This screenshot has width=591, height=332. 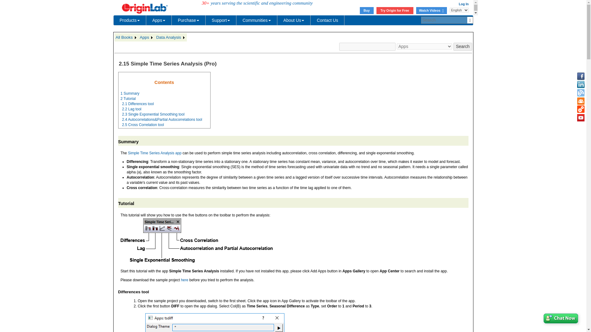 I want to click on Data Analysis, so click(x=171, y=38).